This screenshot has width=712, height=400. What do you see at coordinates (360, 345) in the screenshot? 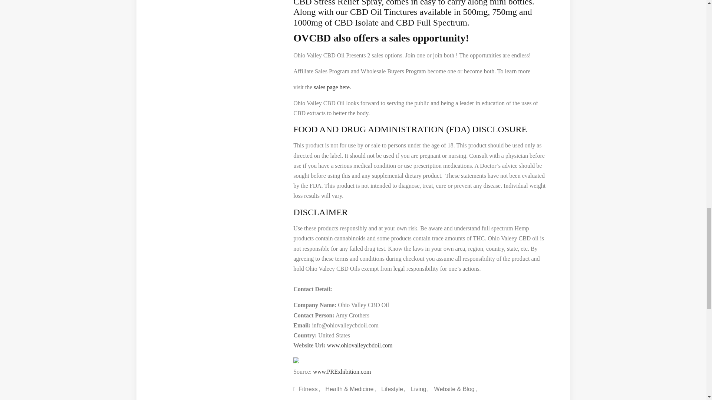
I see `www.ohiovalleycbdoil.com` at bounding box center [360, 345].